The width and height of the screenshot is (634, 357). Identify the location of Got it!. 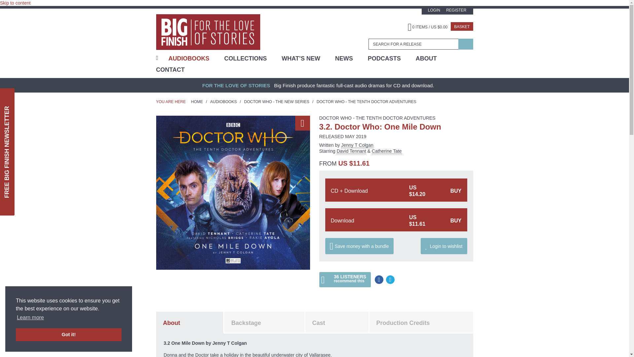
(69, 335).